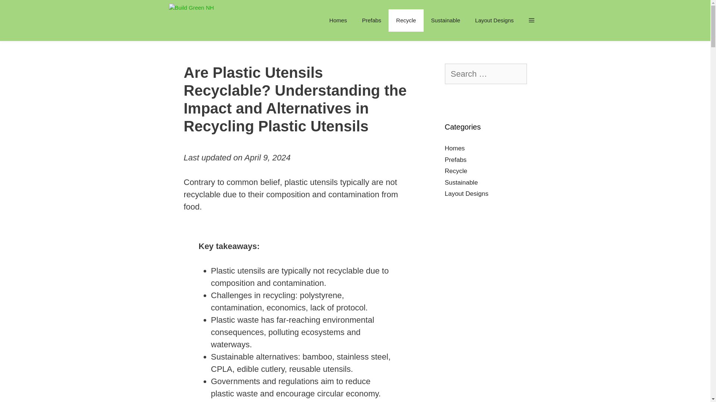 The height and width of the screenshot is (402, 716). I want to click on Homes, so click(338, 20).